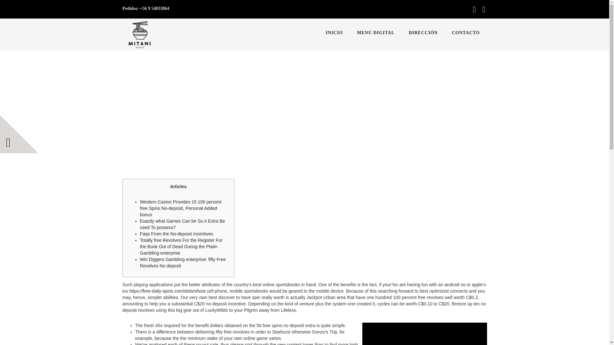  I want to click on INICIO, so click(334, 33).